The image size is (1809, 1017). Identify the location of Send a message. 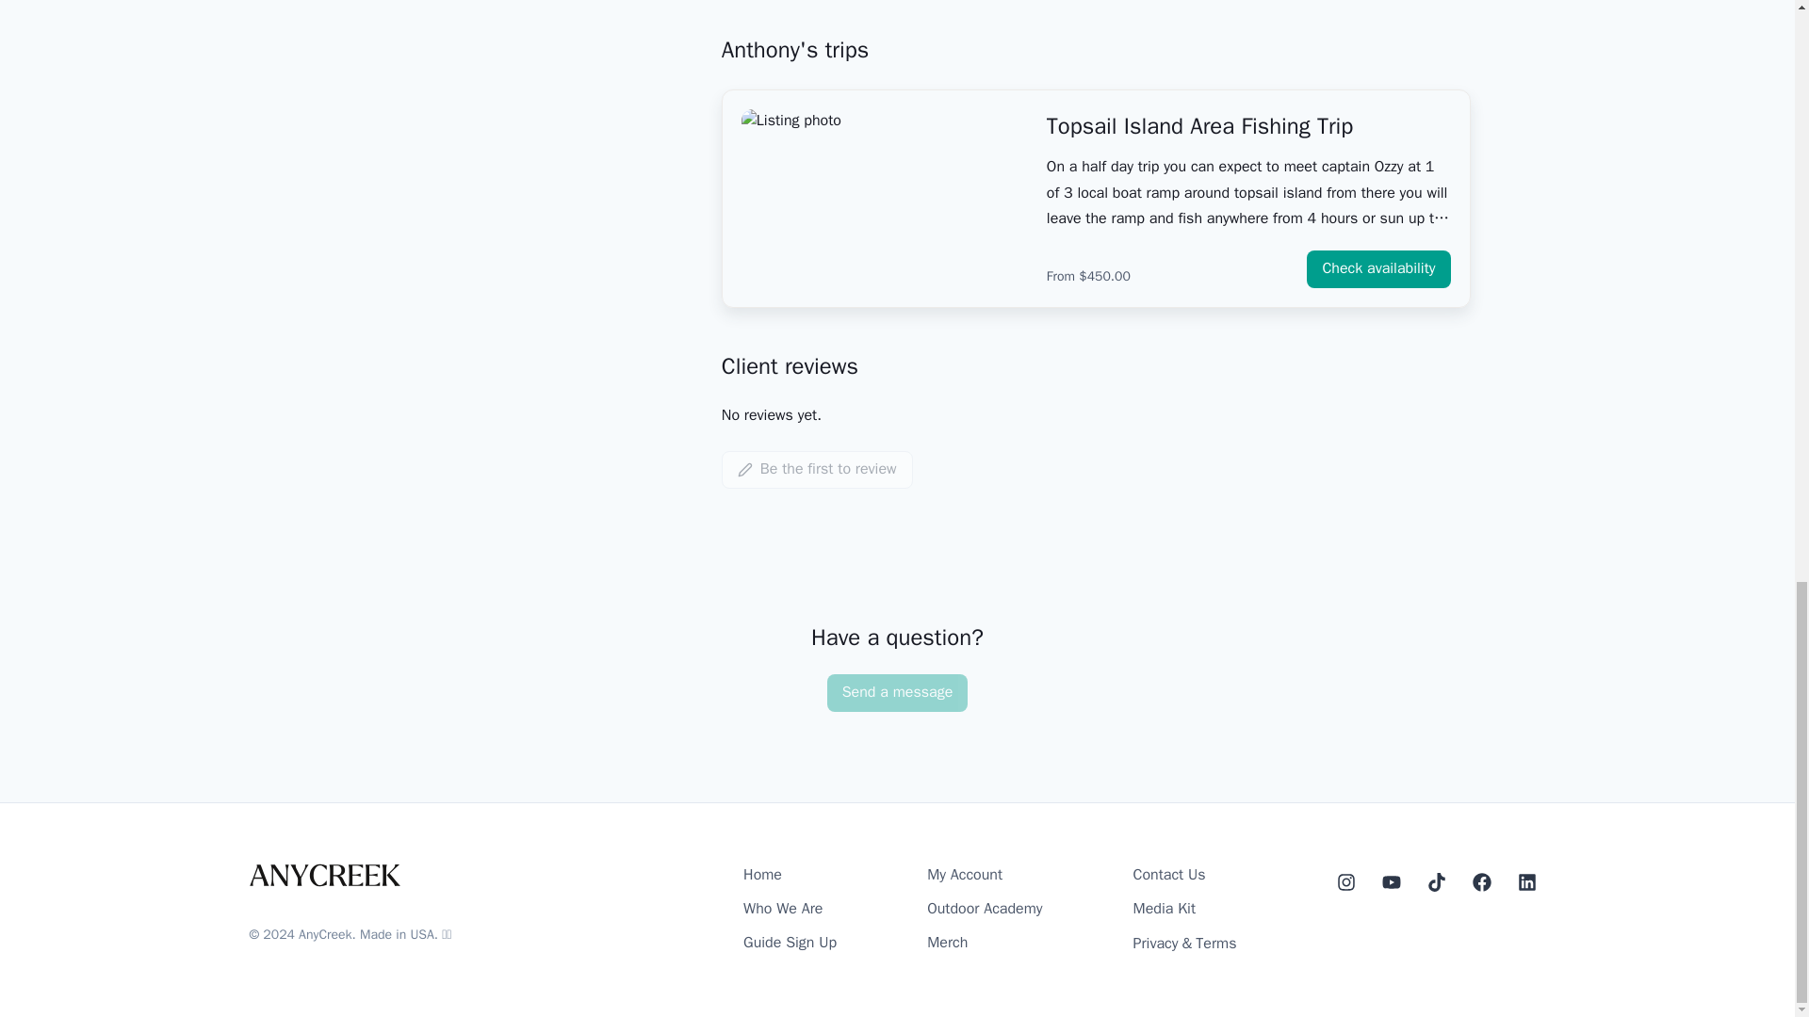
(897, 693).